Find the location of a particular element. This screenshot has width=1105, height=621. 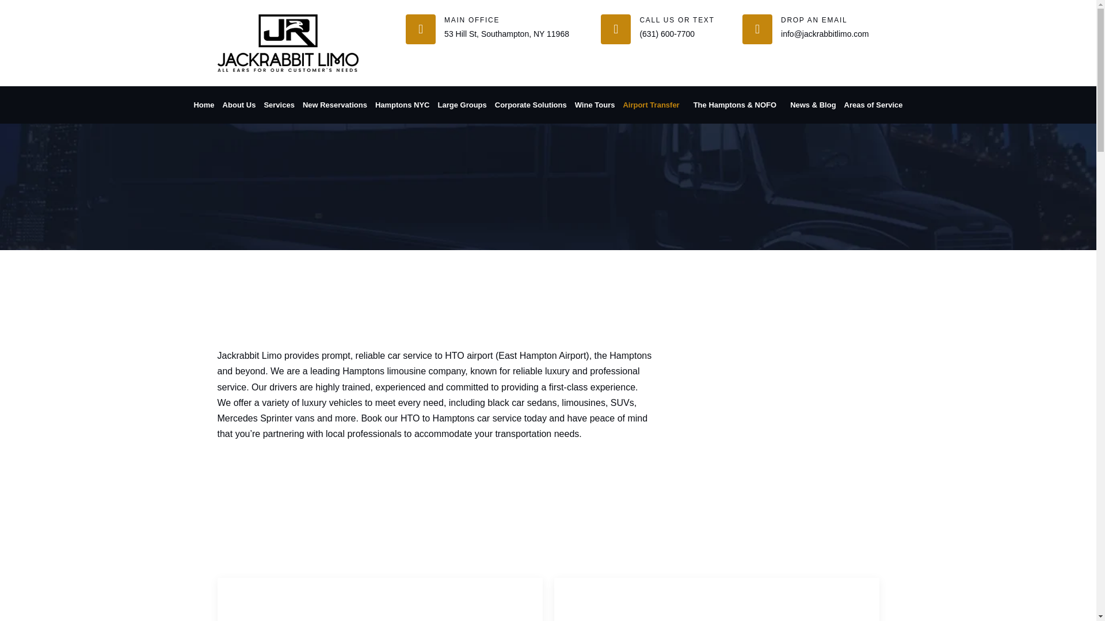

CALL US OR TEXT is located at coordinates (677, 20).